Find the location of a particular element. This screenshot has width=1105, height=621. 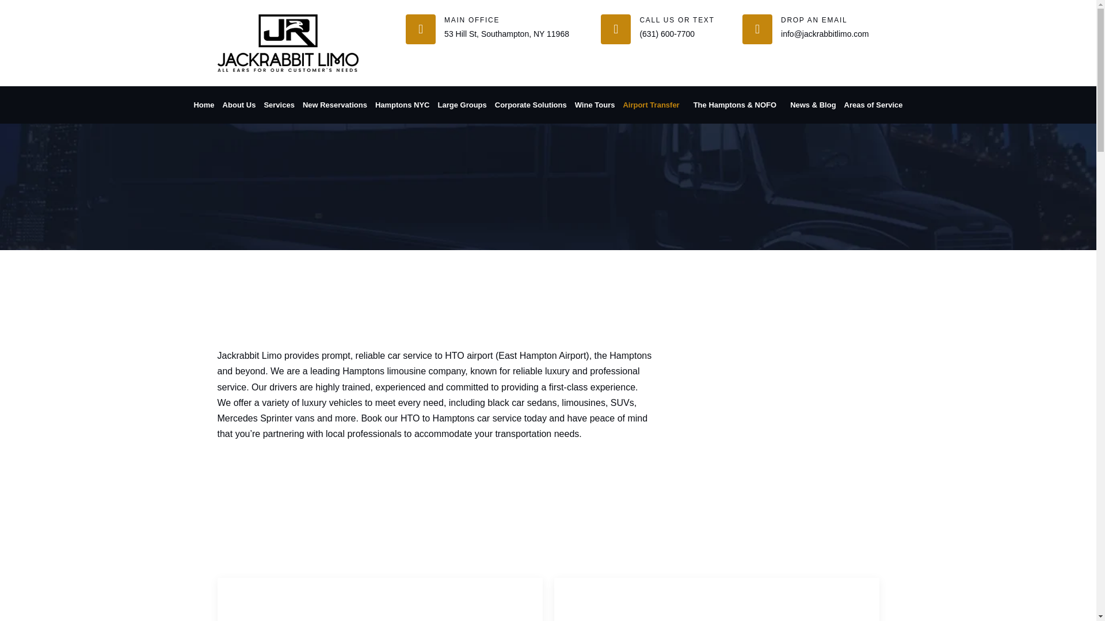

CALL US OR TEXT is located at coordinates (677, 20).